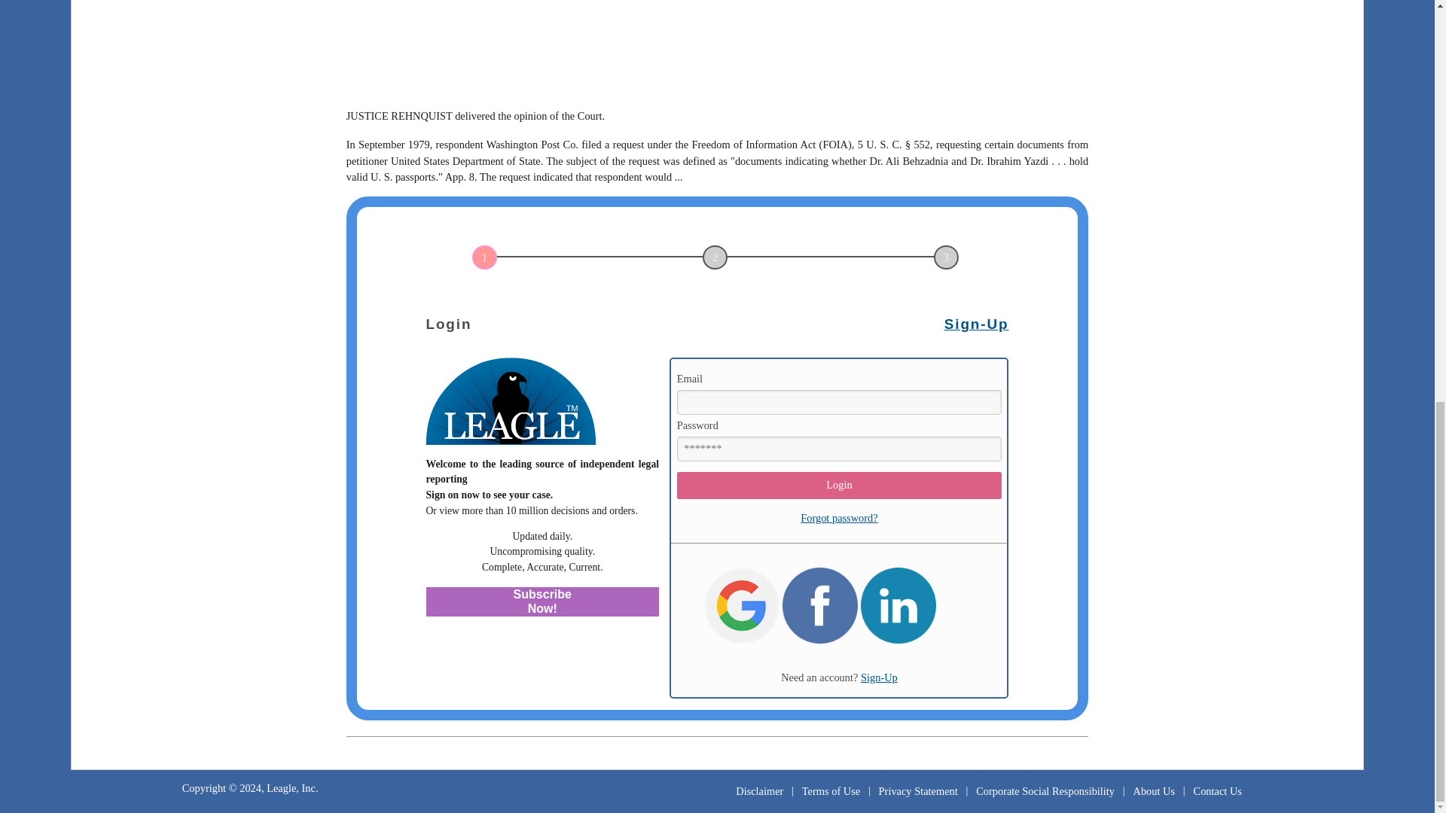 The image size is (1446, 813). I want to click on Advertisement, so click(717, 48).